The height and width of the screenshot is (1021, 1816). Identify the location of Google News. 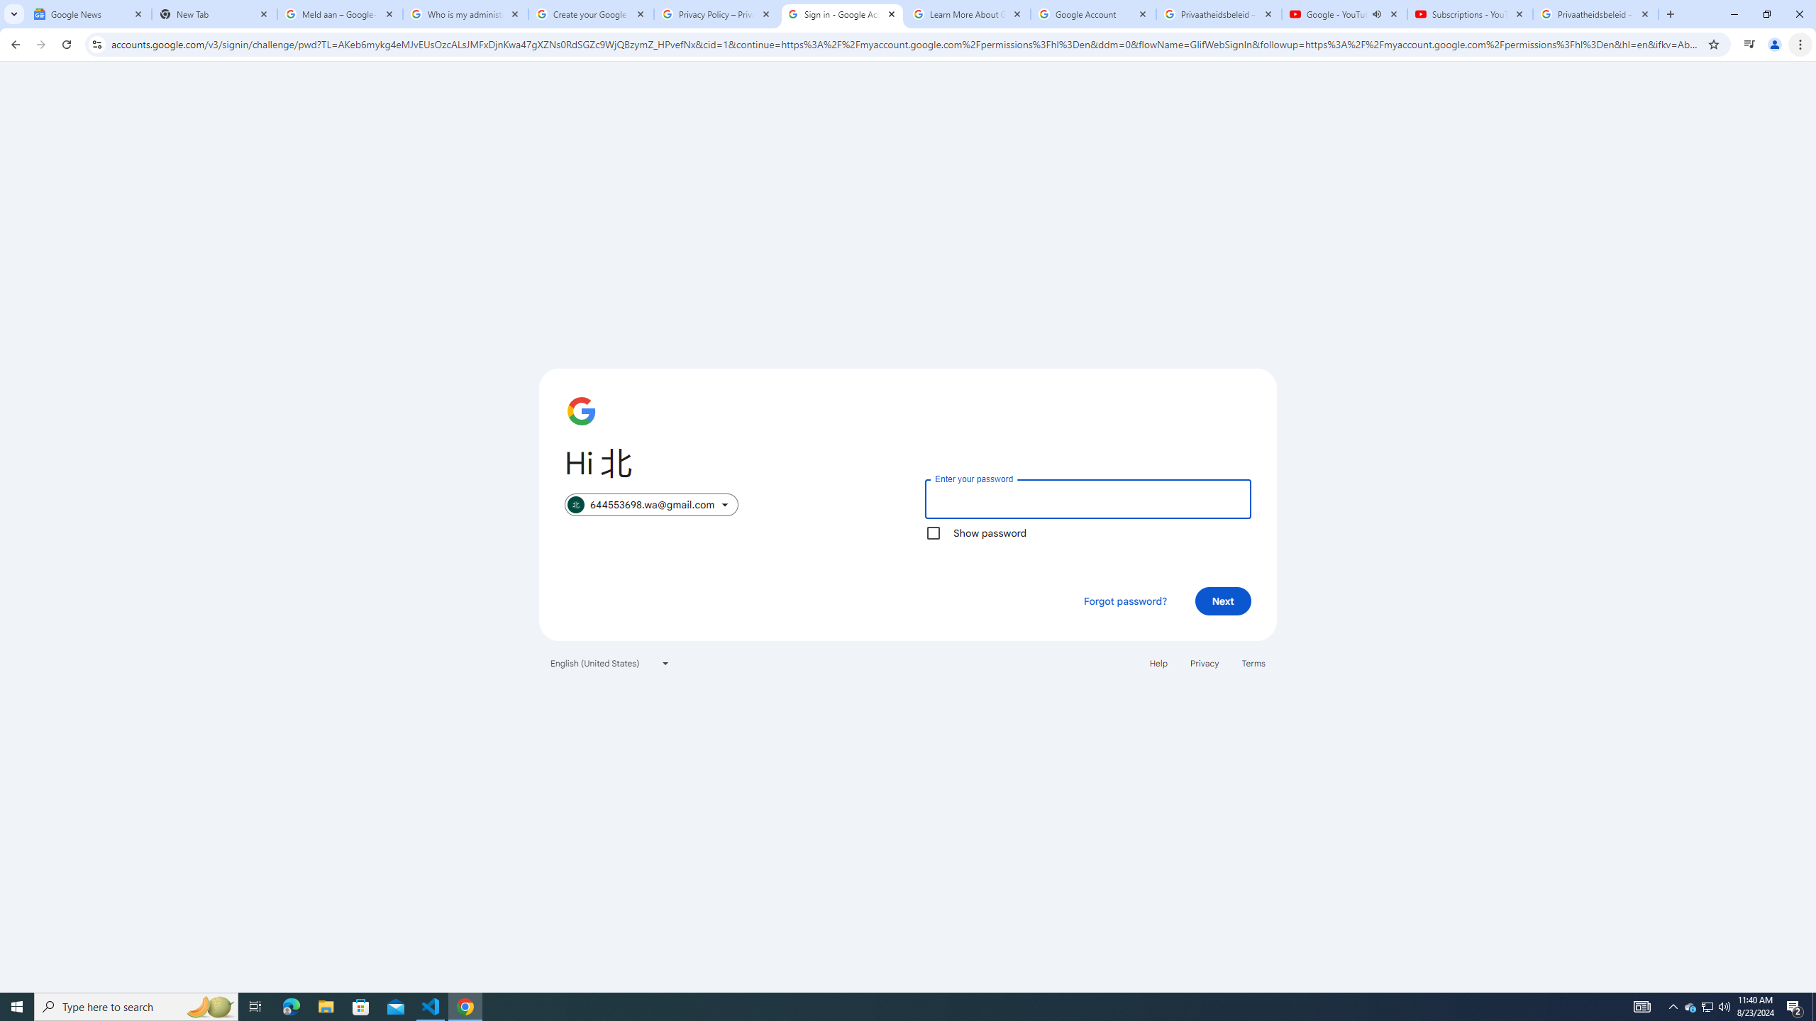
(89, 14).